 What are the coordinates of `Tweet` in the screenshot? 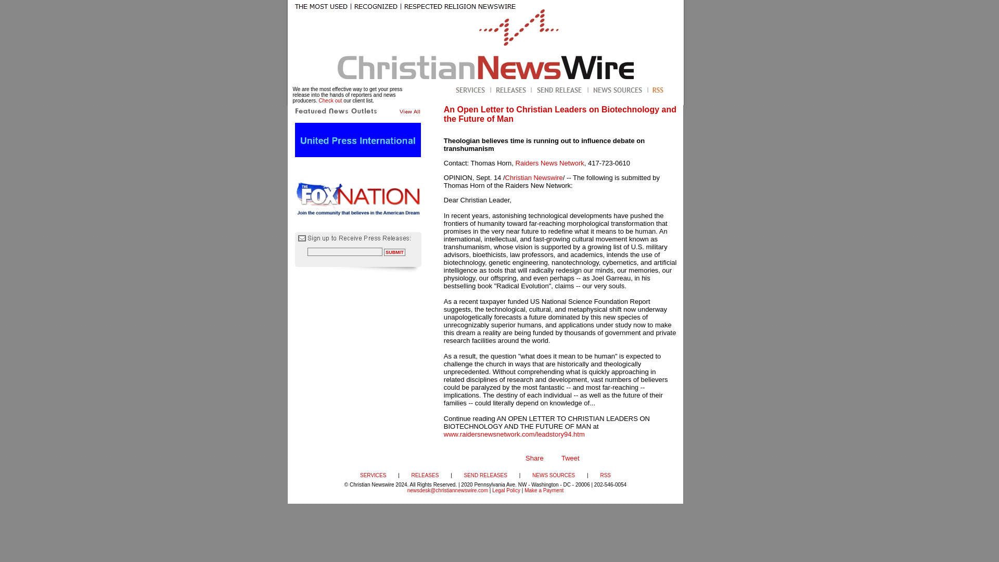 It's located at (570, 458).